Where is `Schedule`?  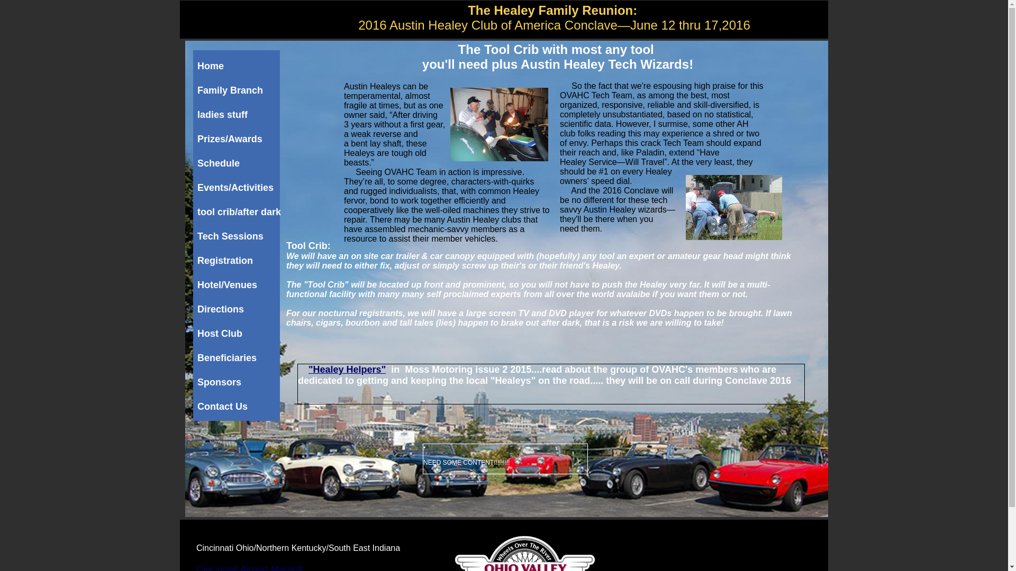 Schedule is located at coordinates (239, 164).